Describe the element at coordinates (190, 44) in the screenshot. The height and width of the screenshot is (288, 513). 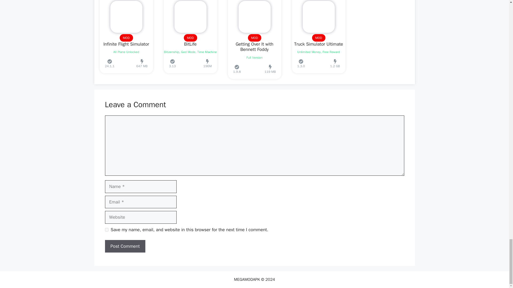
I see `BitLife` at that location.